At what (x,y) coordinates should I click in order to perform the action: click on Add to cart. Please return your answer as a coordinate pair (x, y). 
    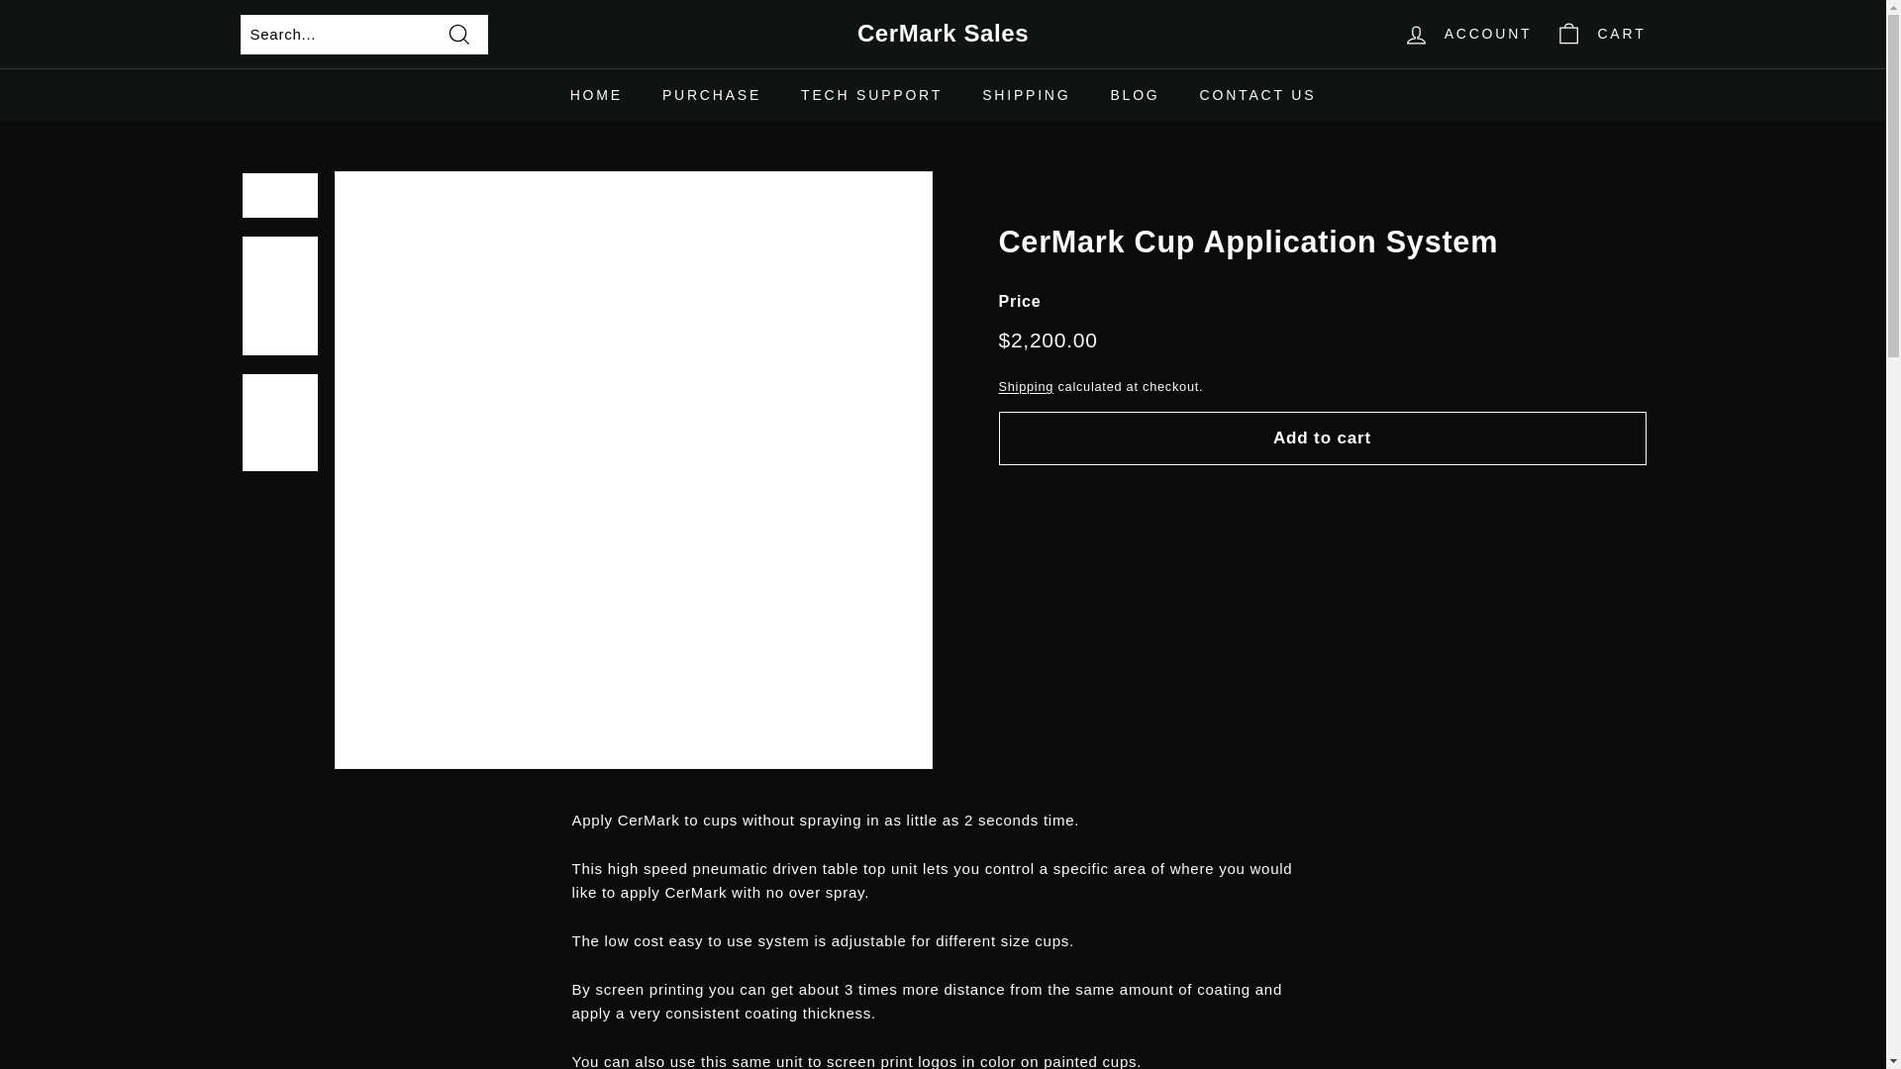
    Looking at the image, I should click on (1322, 437).